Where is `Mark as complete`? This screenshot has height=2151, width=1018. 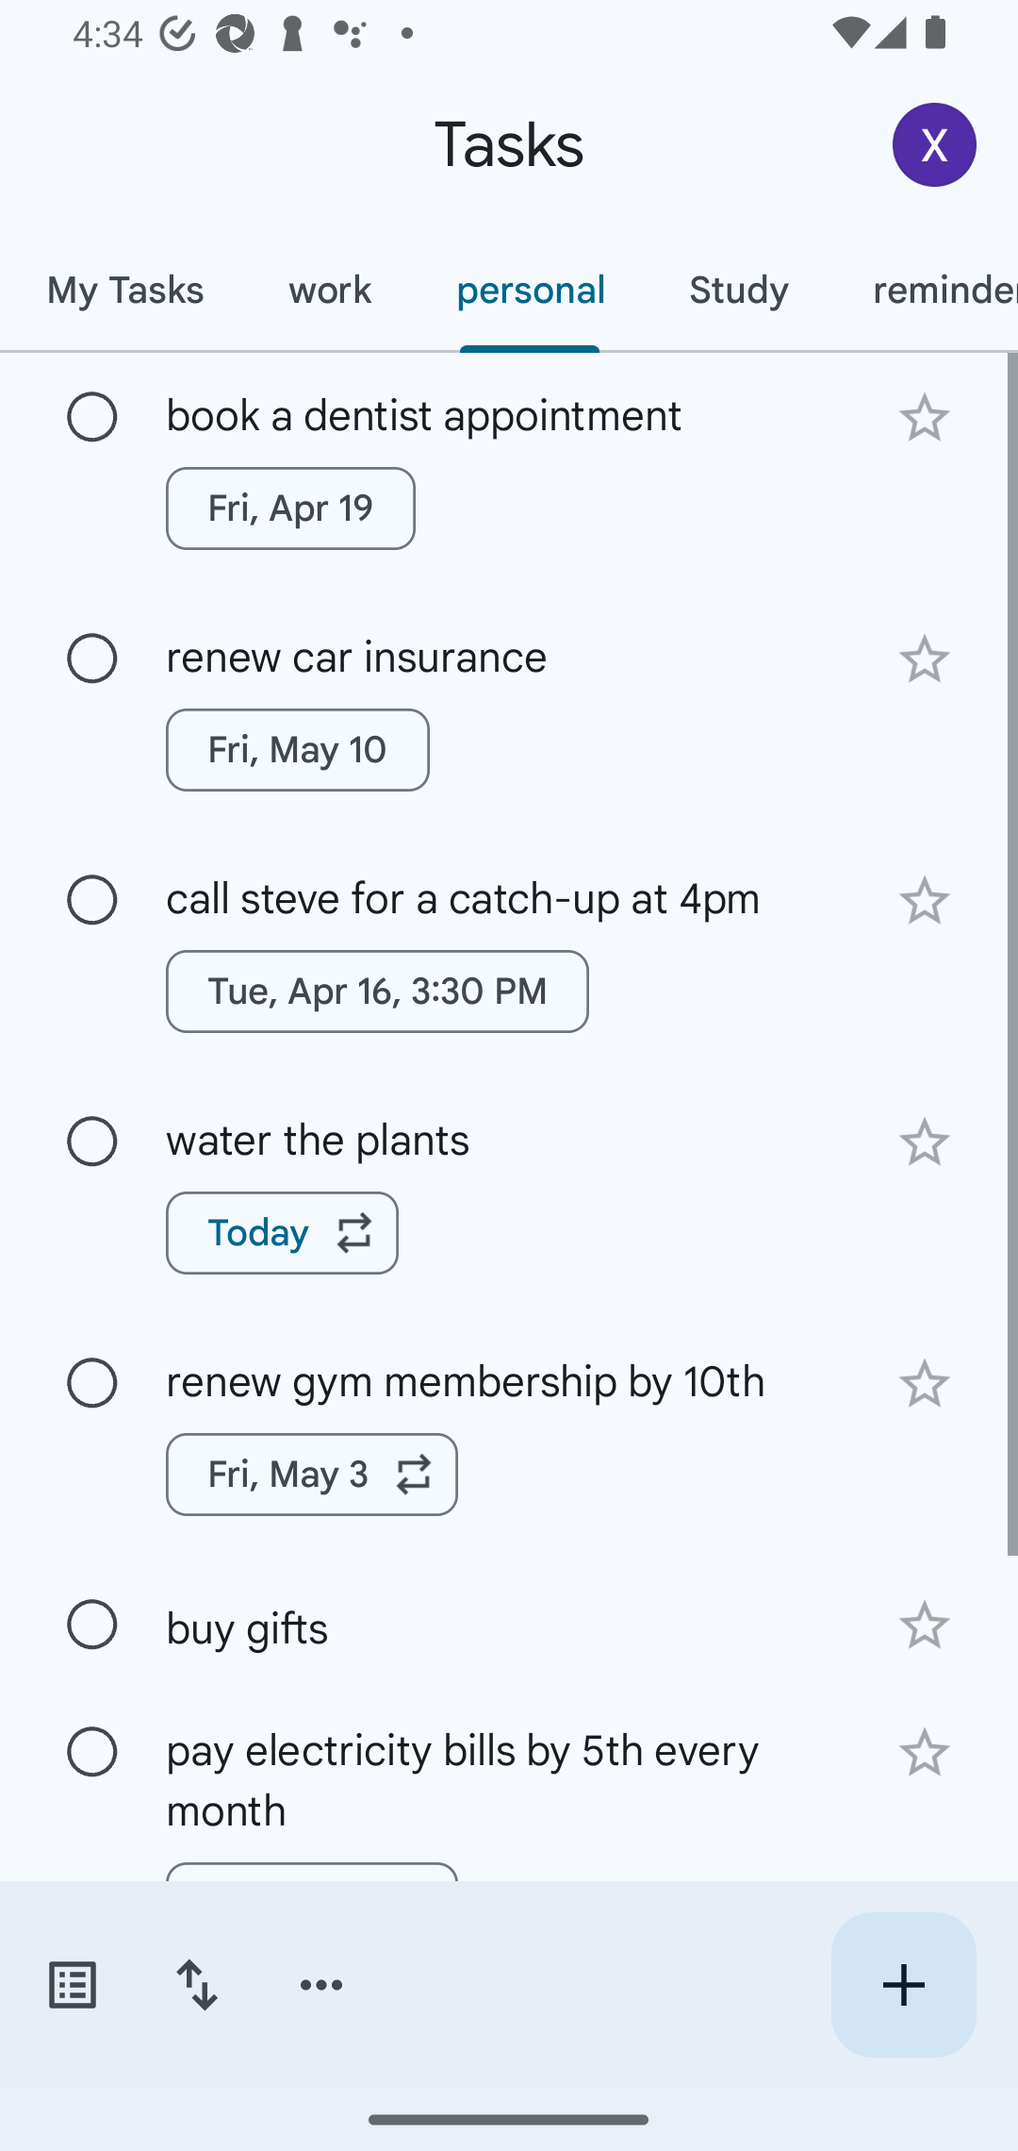
Mark as complete is located at coordinates (92, 418).